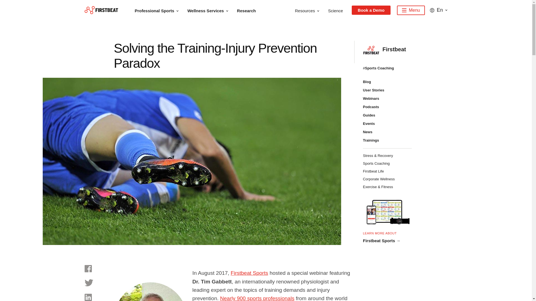 Image resolution: width=536 pixels, height=301 pixels. I want to click on Wellness Services, so click(210, 10).